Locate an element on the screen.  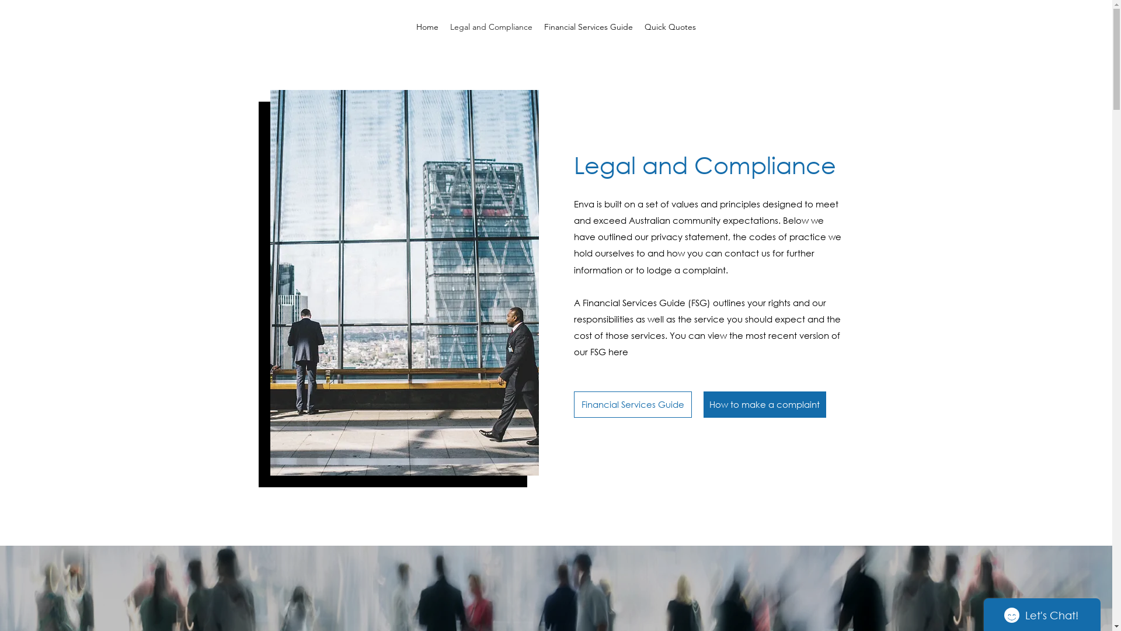
Financial Services Guide is located at coordinates (589, 27).